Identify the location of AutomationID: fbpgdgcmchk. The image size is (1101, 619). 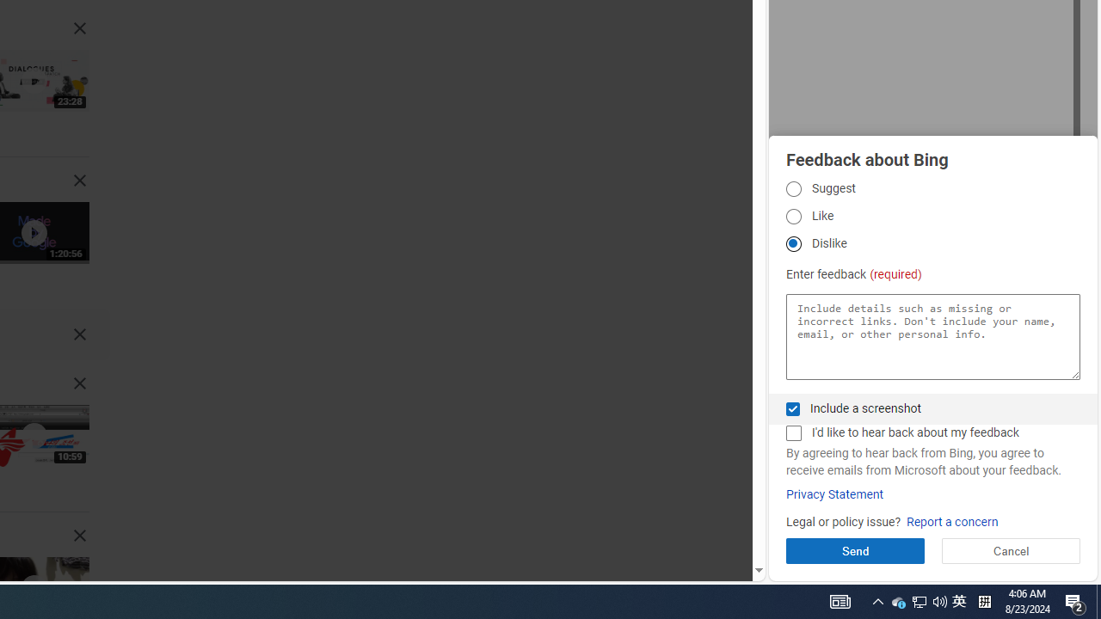
(793, 433).